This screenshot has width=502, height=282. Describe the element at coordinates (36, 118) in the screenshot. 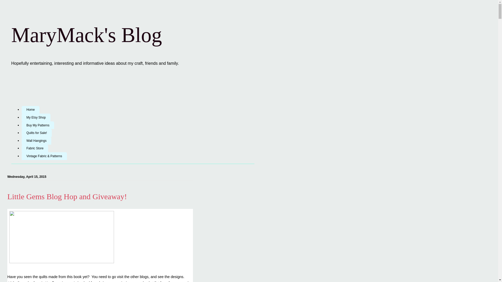

I see `My Etsy Shop` at that location.